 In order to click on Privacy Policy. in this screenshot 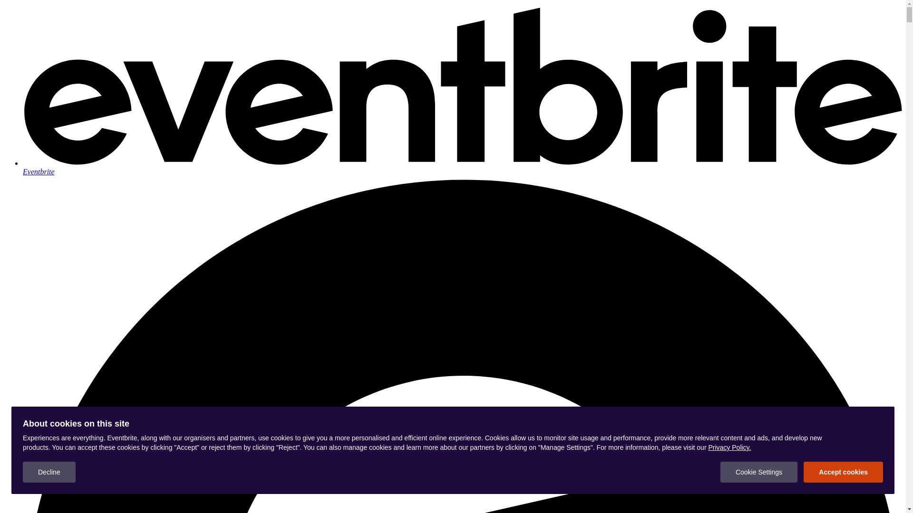, I will do `click(729, 447)`.